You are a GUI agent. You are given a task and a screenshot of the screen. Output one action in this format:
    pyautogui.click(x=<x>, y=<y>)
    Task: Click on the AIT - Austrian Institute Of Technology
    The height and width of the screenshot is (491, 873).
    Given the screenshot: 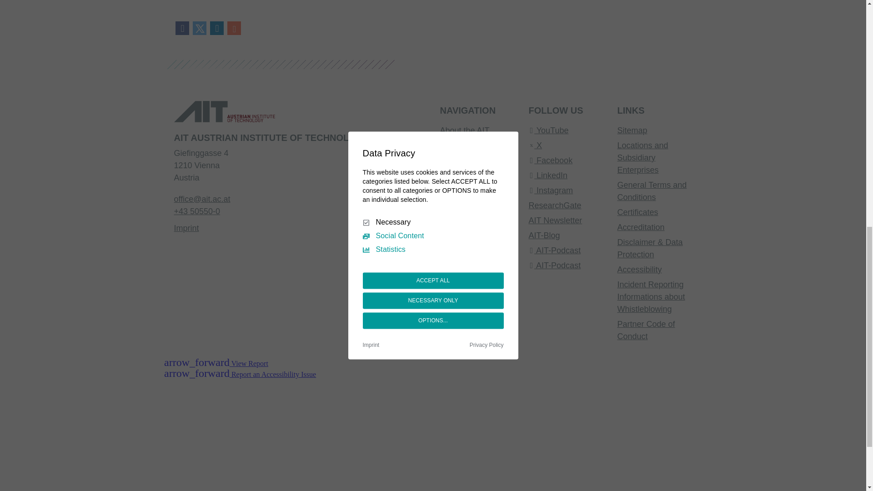 What is the action you would take?
    pyautogui.click(x=219, y=115)
    